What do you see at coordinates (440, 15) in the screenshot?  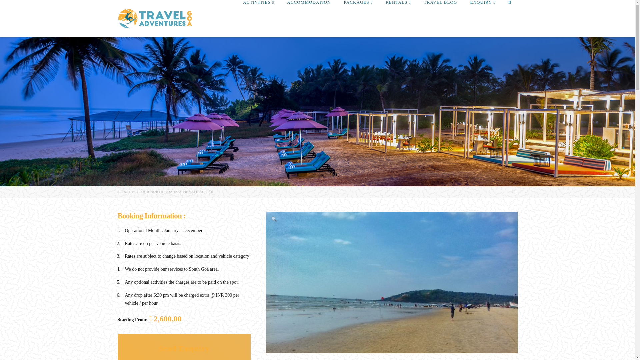 I see `TRAVEL BLOG` at bounding box center [440, 15].